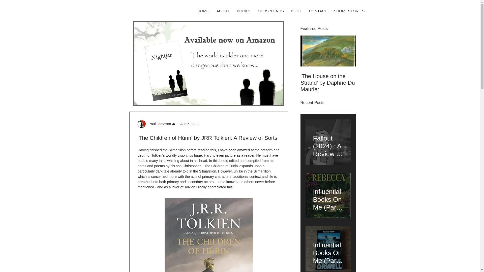  Describe the element at coordinates (223, 11) in the screenshot. I see `ABOUT` at that location.